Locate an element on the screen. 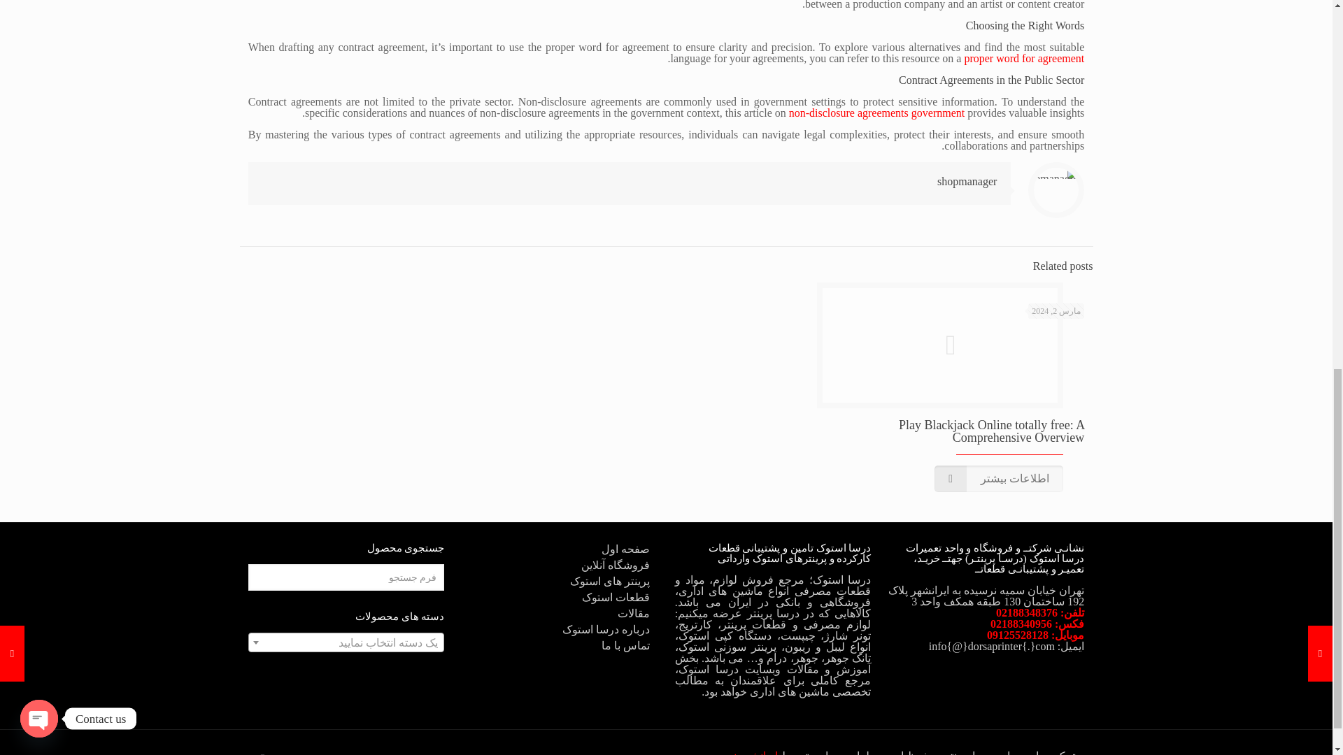  proper word for agreement is located at coordinates (1024, 57).